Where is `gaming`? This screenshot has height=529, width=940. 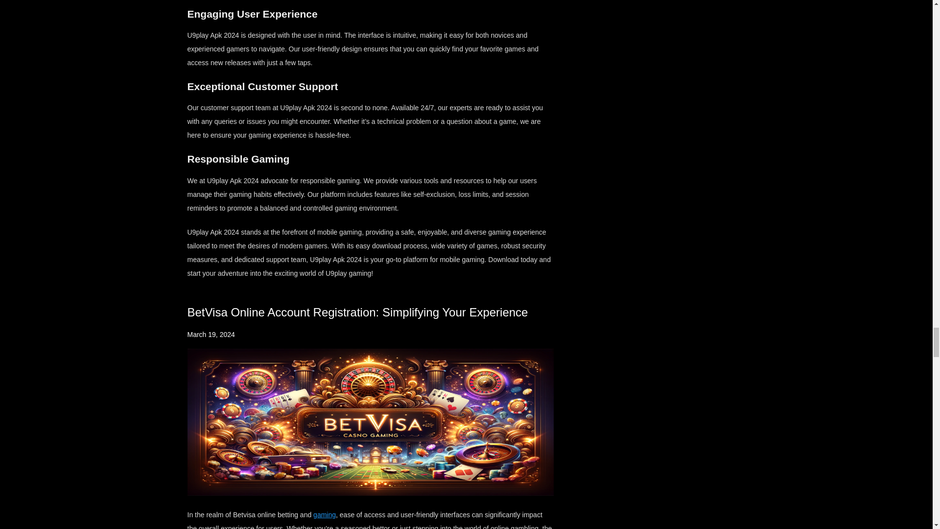 gaming is located at coordinates (324, 515).